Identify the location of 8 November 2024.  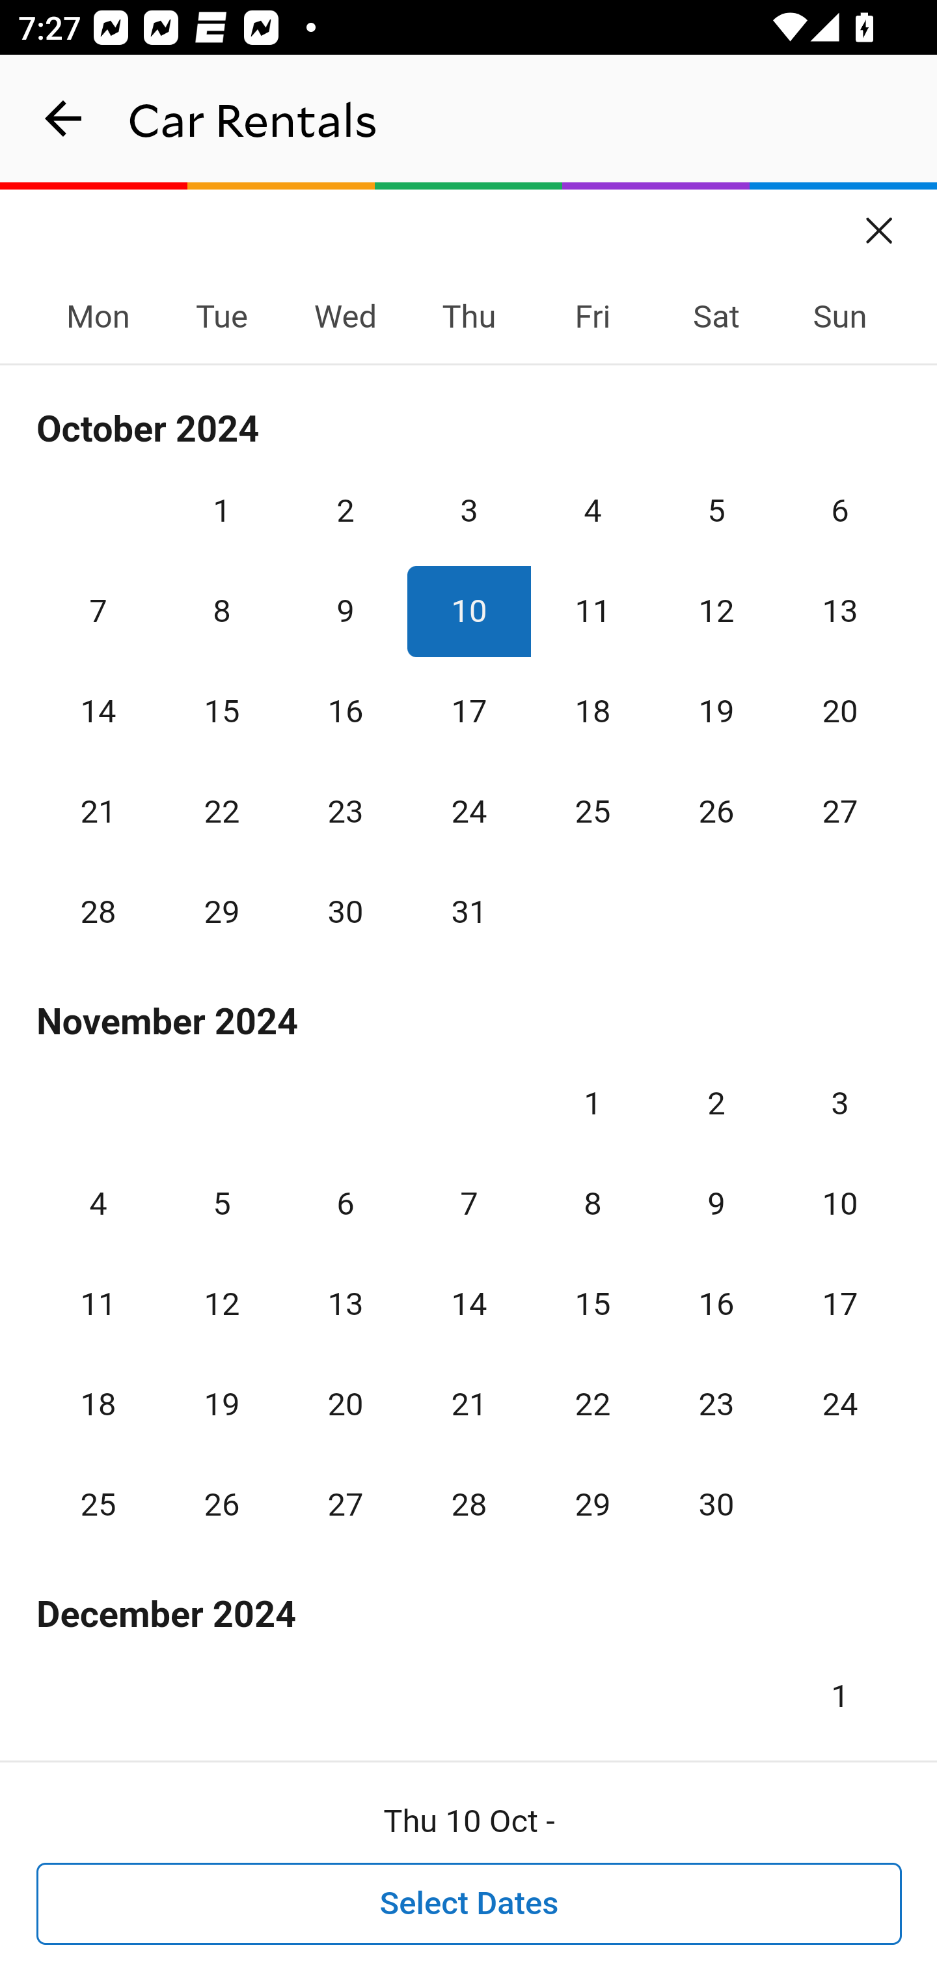
(593, 1204).